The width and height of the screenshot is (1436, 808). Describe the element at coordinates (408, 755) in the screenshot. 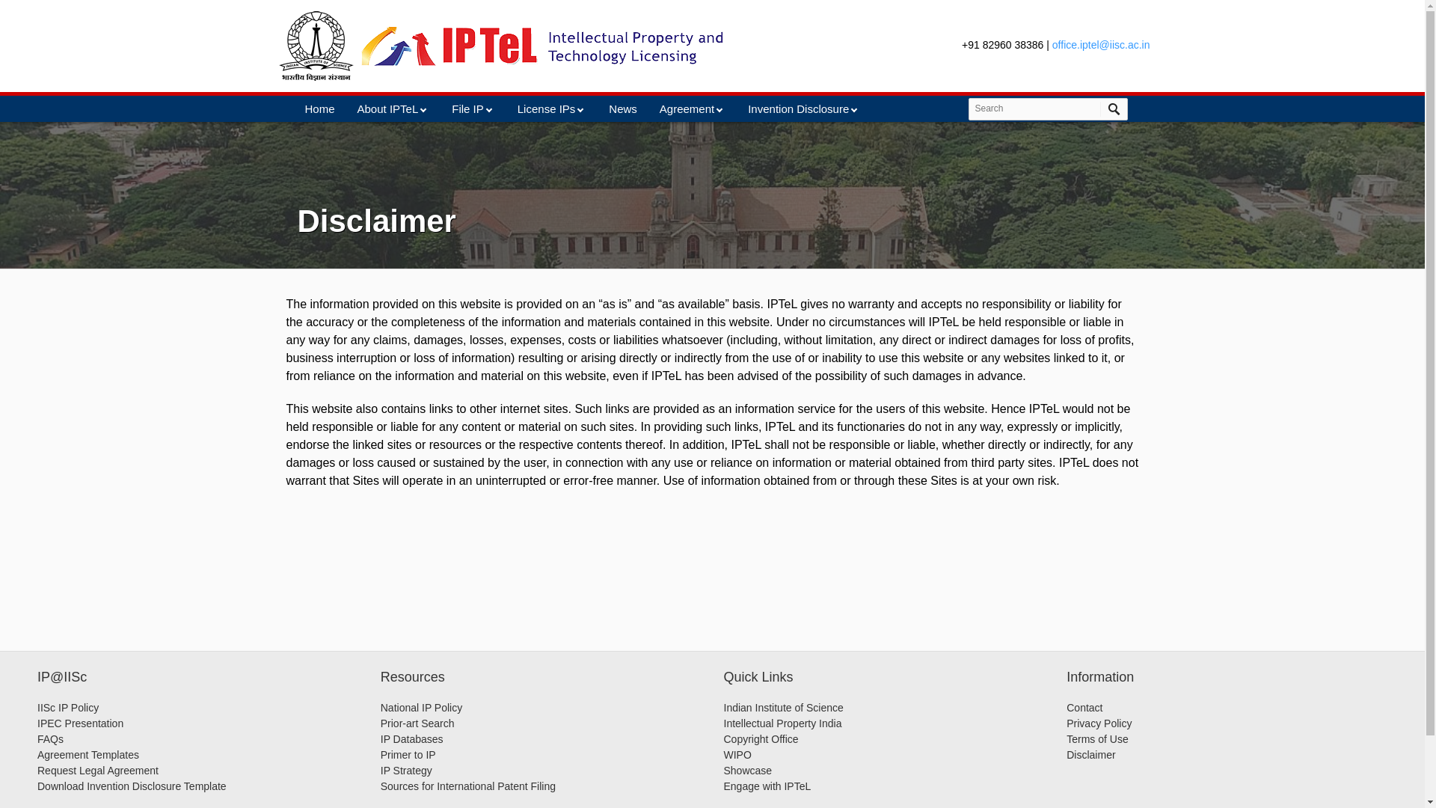

I see `Primer to IP` at that location.